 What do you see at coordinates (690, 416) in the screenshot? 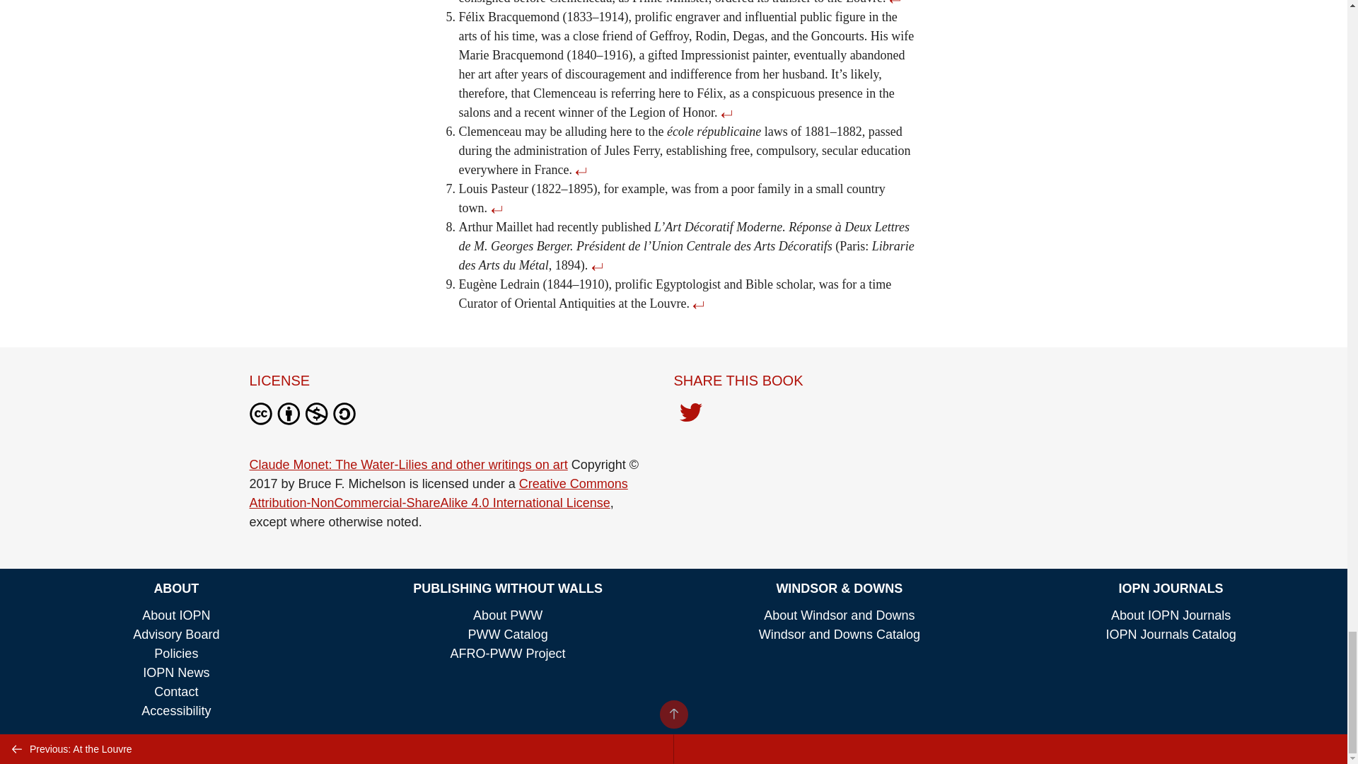
I see `Share on Twitter` at bounding box center [690, 416].